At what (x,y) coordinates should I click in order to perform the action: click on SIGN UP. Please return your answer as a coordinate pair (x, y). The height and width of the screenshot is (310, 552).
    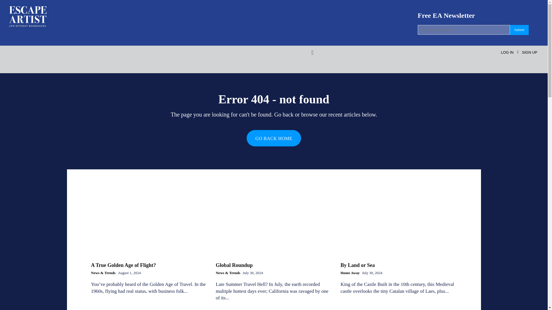
    Looking at the image, I should click on (530, 52).